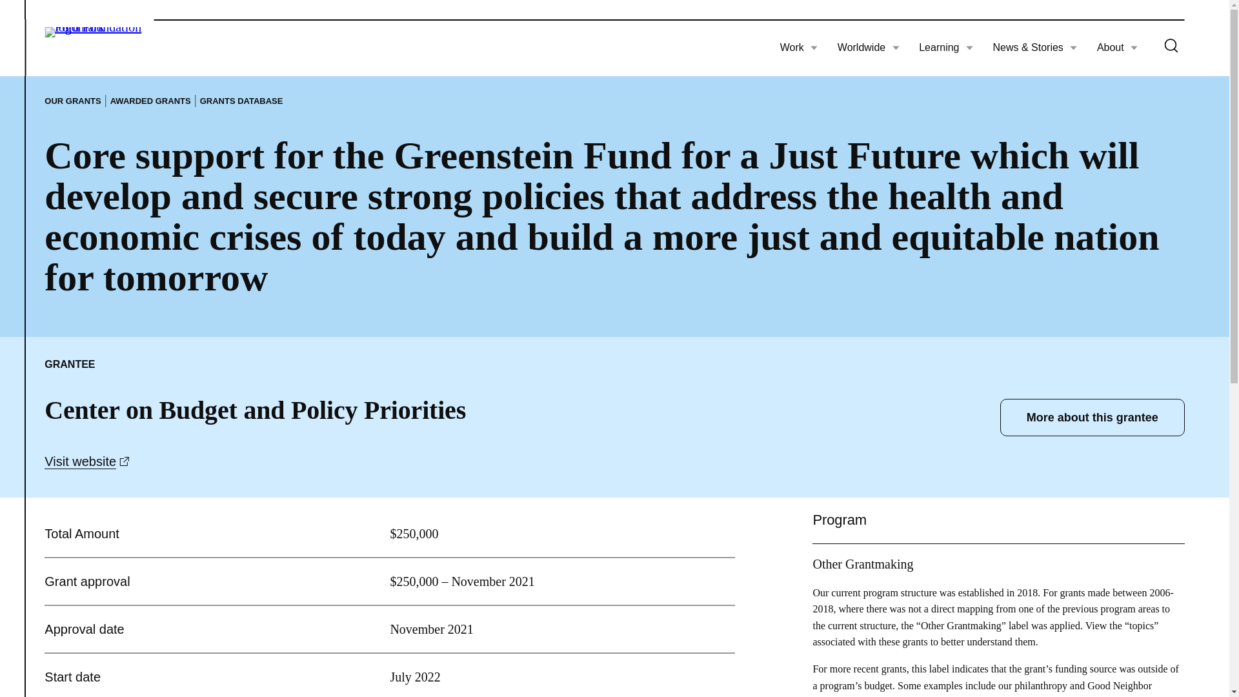  What do you see at coordinates (799, 48) in the screenshot?
I see `Work` at bounding box center [799, 48].